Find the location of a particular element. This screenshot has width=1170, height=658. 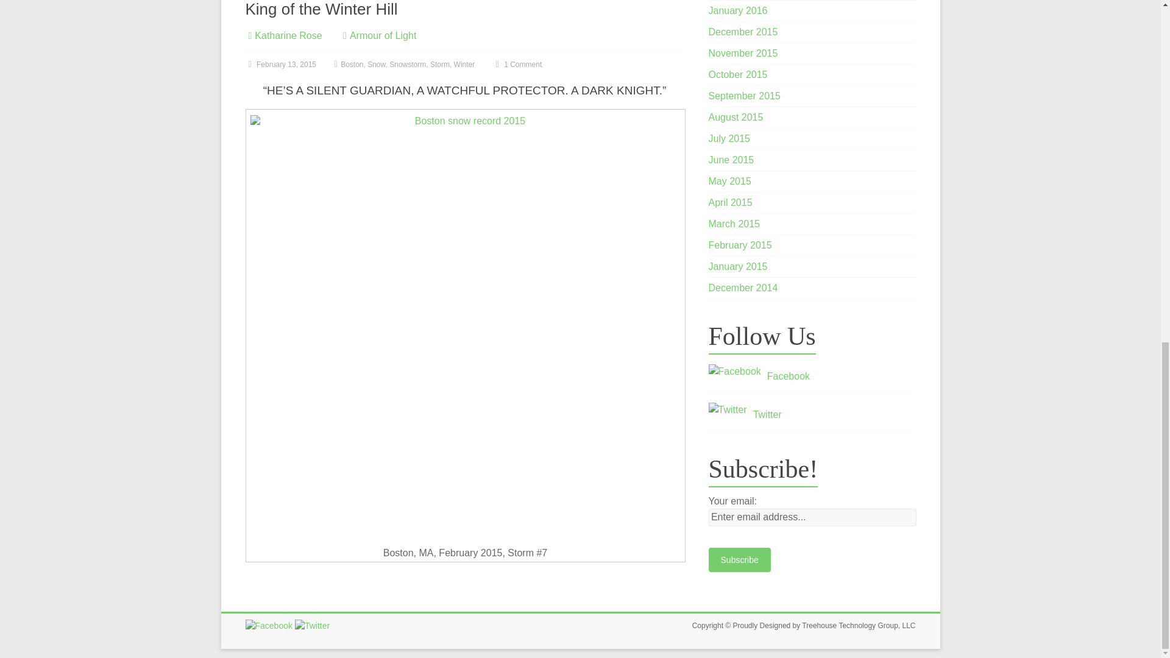

Facebook is located at coordinates (735, 372).